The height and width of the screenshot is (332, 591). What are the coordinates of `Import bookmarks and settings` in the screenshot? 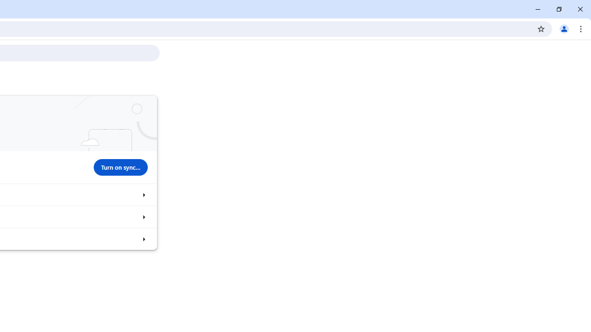 It's located at (143, 239).